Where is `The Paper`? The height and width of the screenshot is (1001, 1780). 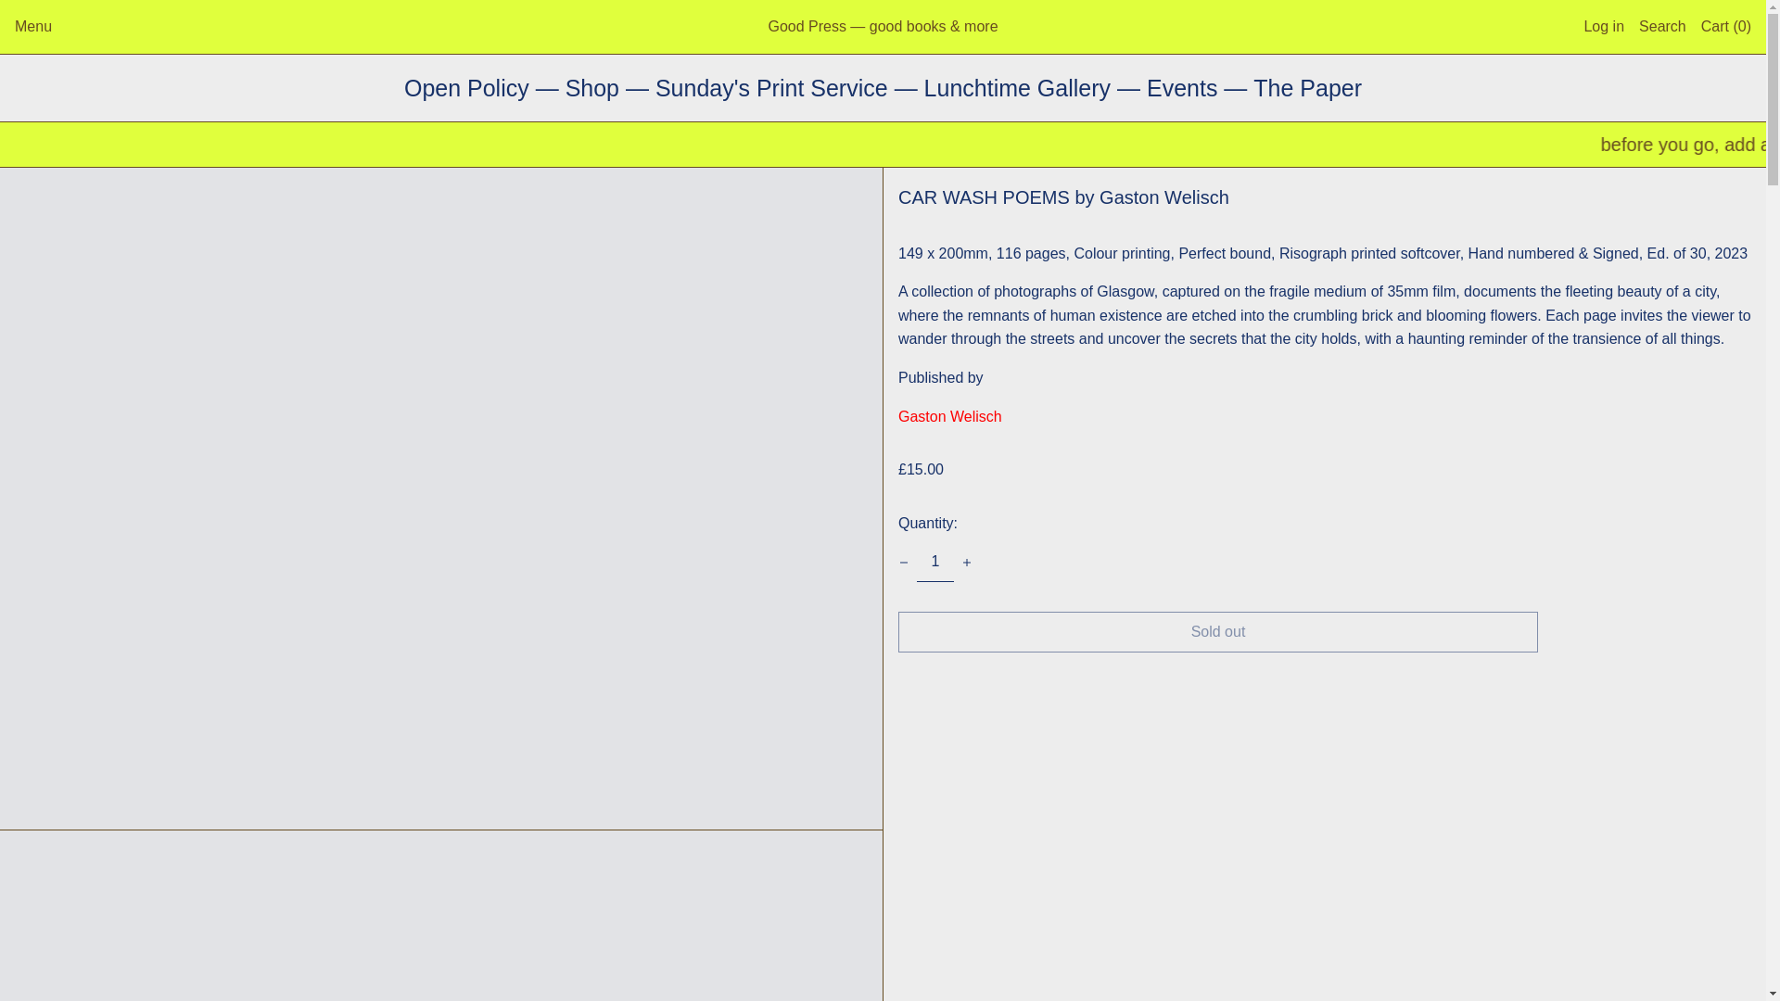 The Paper is located at coordinates (1307, 88).